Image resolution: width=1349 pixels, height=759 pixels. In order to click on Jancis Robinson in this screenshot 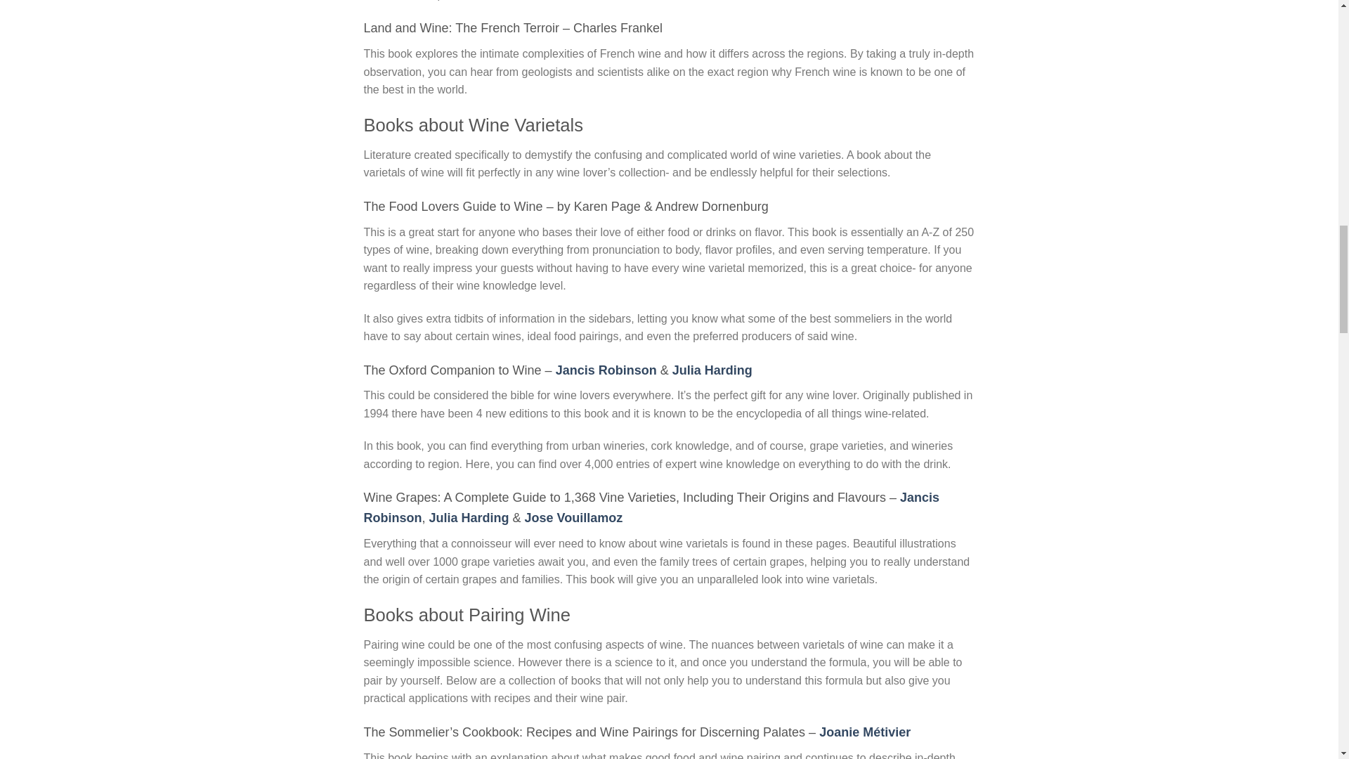, I will do `click(651, 507)`.